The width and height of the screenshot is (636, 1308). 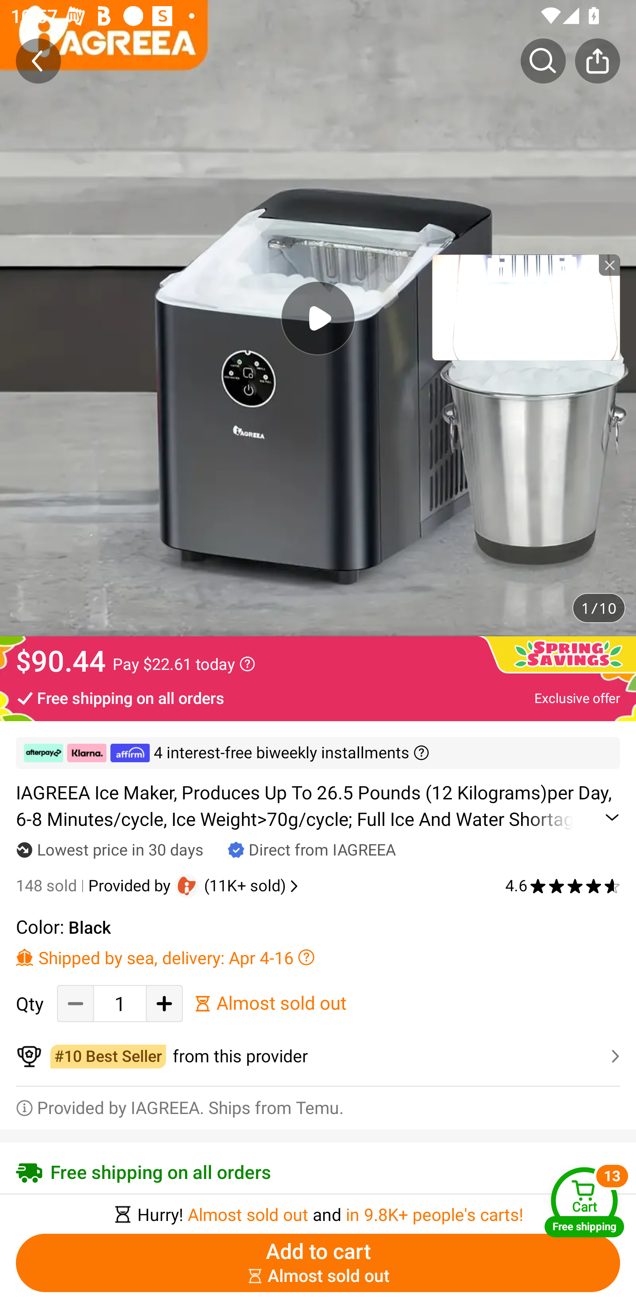 What do you see at coordinates (318, 1263) in the screenshot?
I see `Add to cart ￼￼Almost sold out` at bounding box center [318, 1263].